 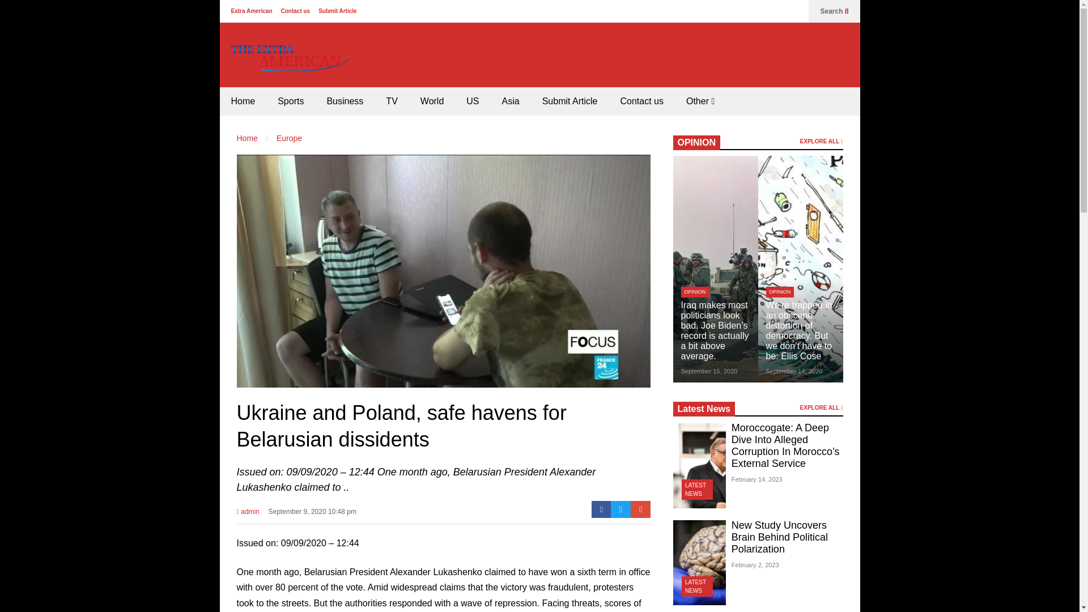 What do you see at coordinates (345, 101) in the screenshot?
I see `Business` at bounding box center [345, 101].